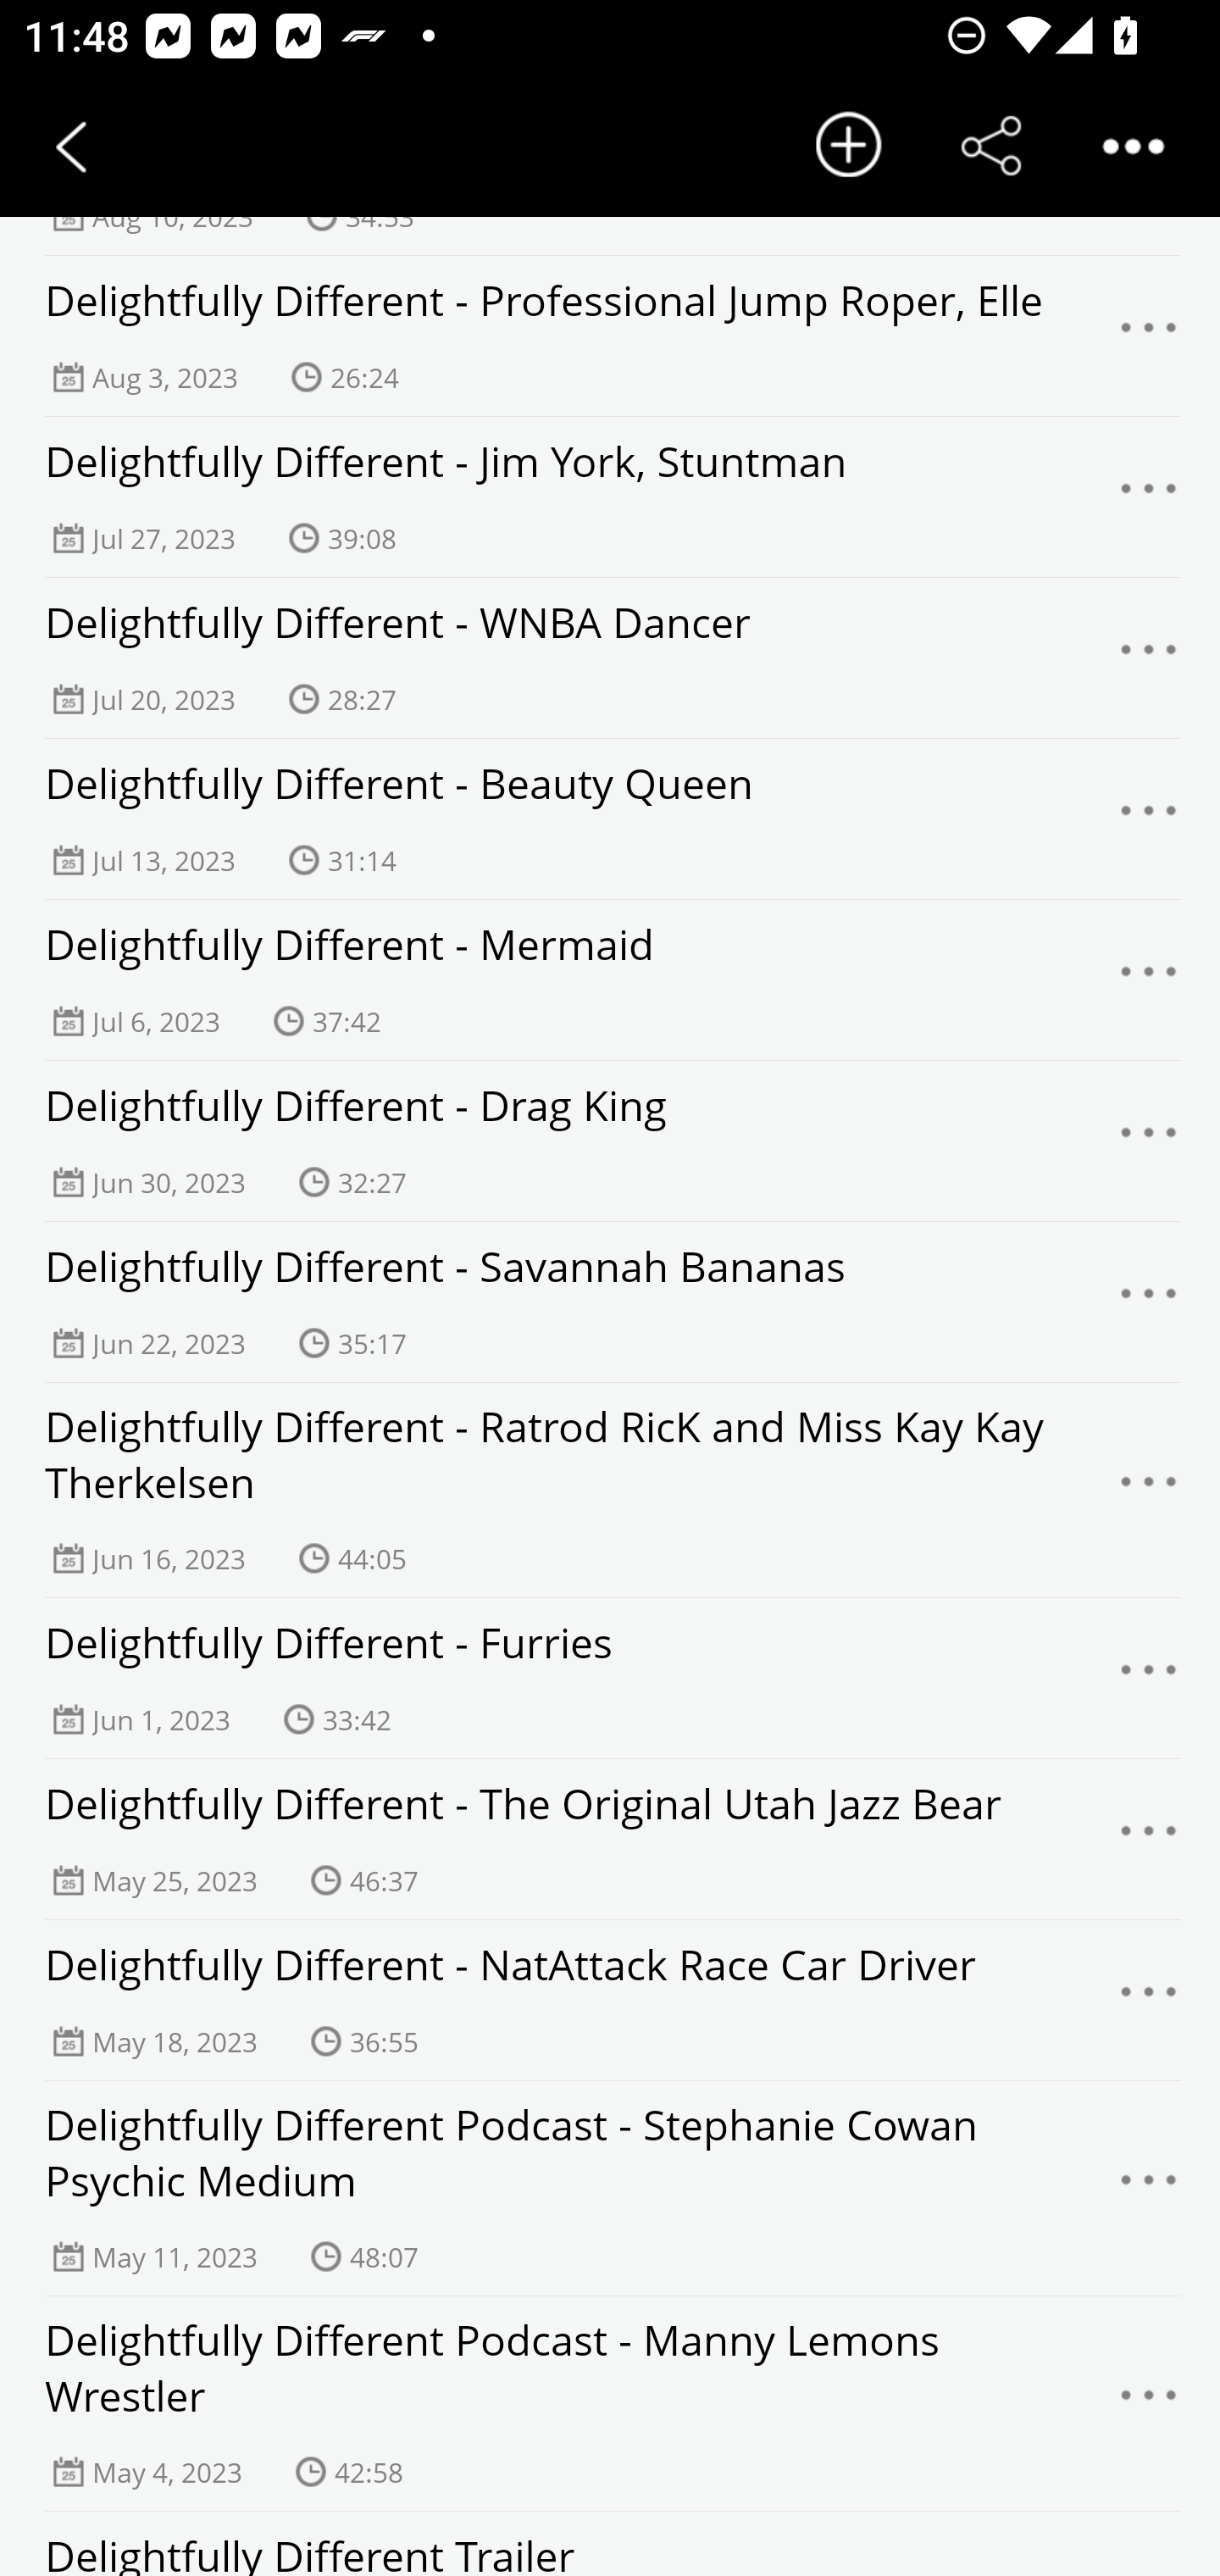 This screenshot has height=2576, width=1220. What do you see at coordinates (71, 146) in the screenshot?
I see `Back` at bounding box center [71, 146].